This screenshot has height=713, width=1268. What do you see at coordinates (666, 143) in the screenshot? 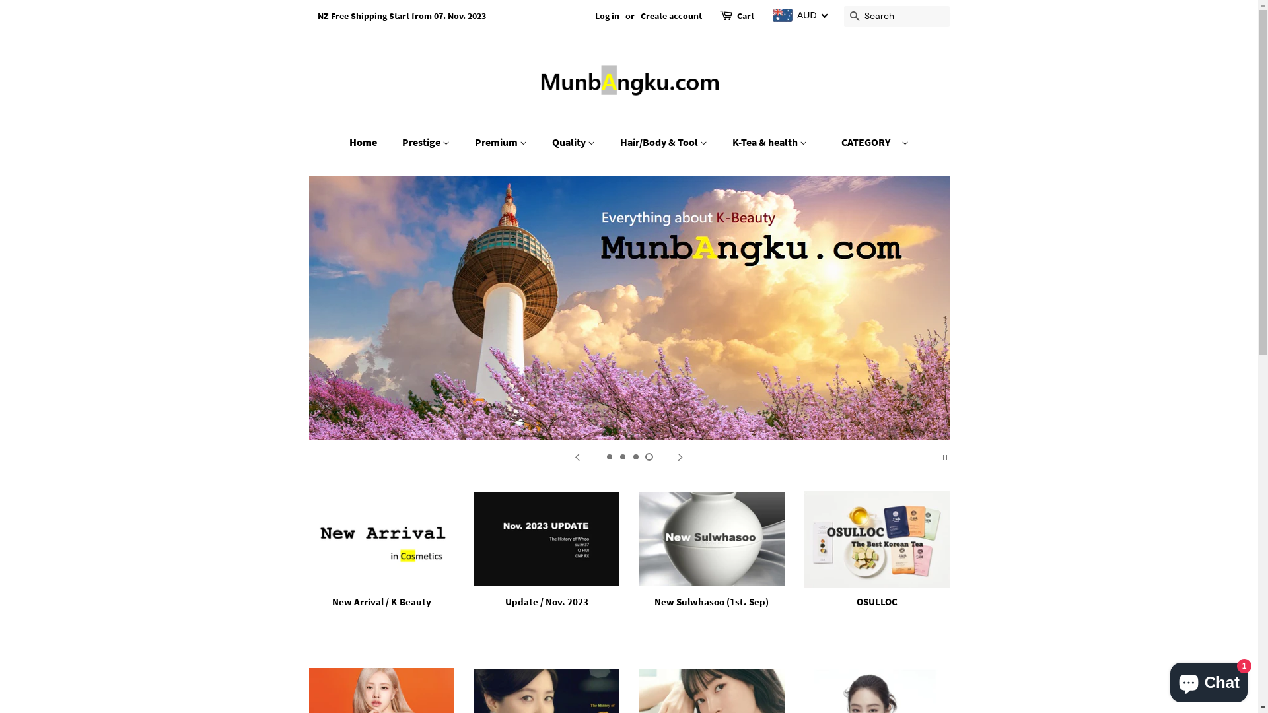
I see `Hair/Body & Tool` at bounding box center [666, 143].